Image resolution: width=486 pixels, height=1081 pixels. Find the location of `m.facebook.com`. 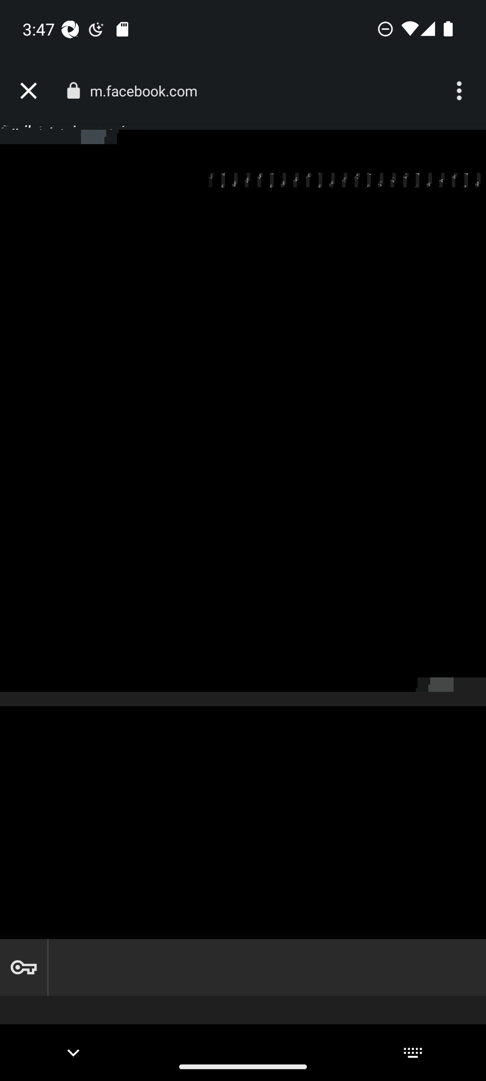

m.facebook.com is located at coordinates (148, 91).